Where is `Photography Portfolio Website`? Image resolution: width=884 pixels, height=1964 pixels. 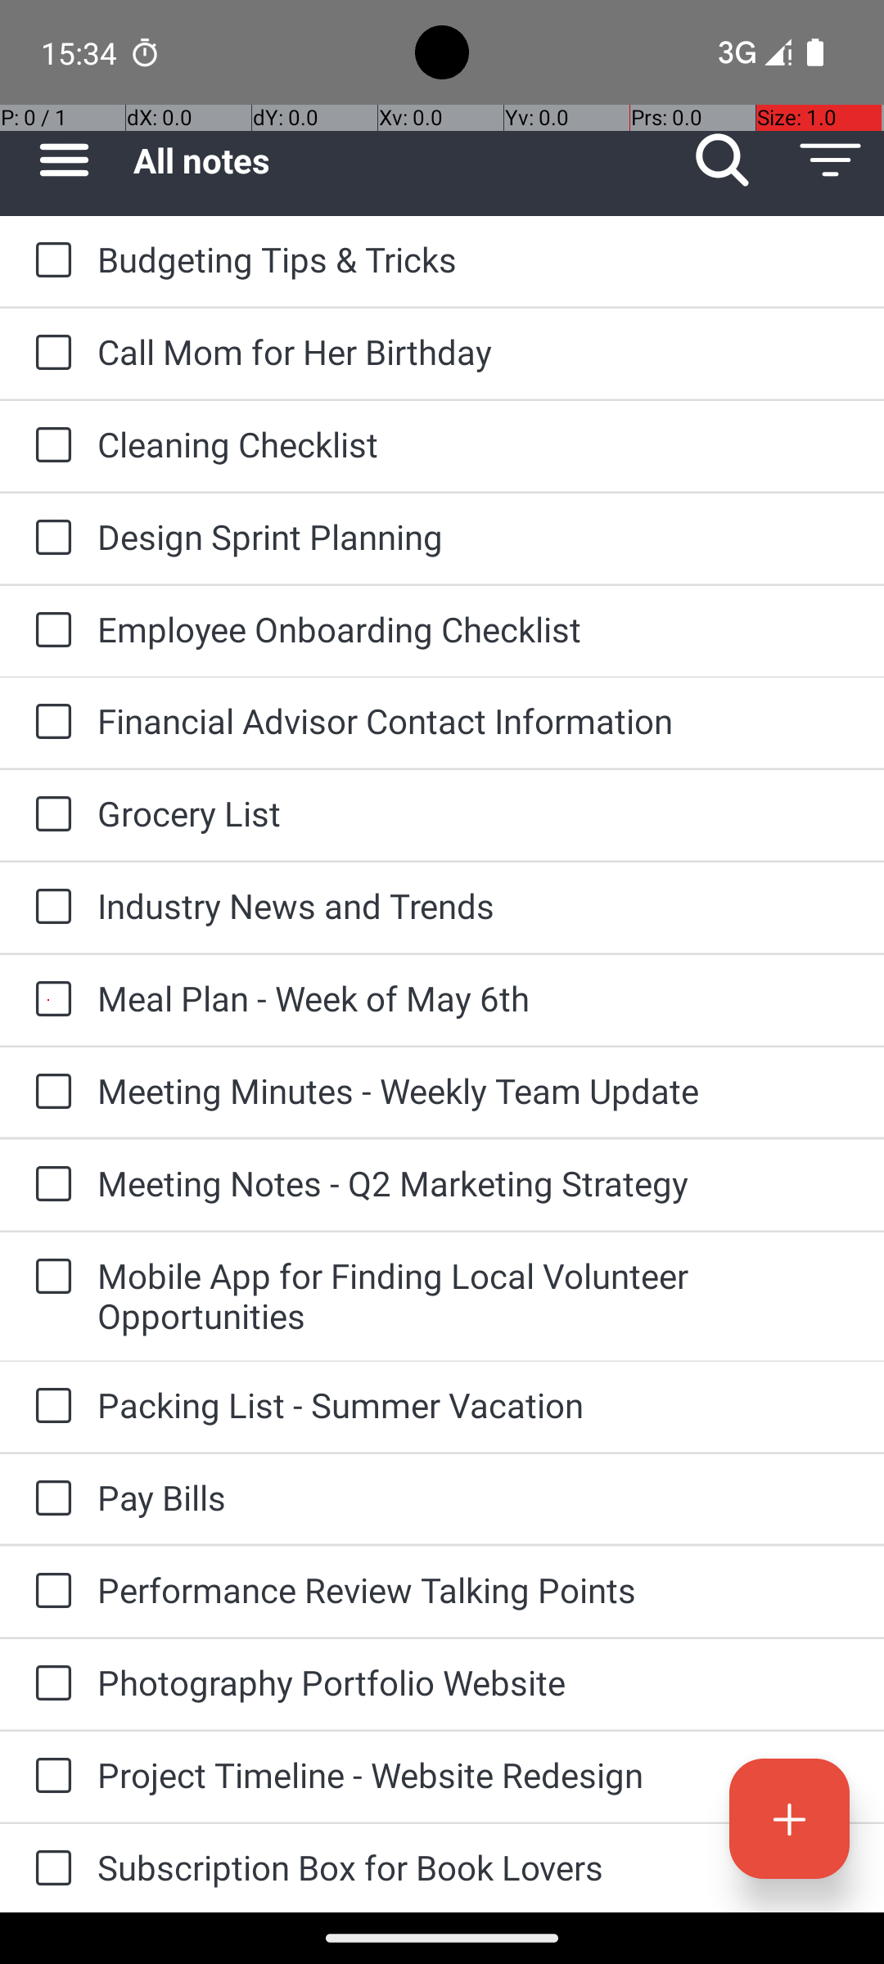 Photography Portfolio Website is located at coordinates (475, 1682).